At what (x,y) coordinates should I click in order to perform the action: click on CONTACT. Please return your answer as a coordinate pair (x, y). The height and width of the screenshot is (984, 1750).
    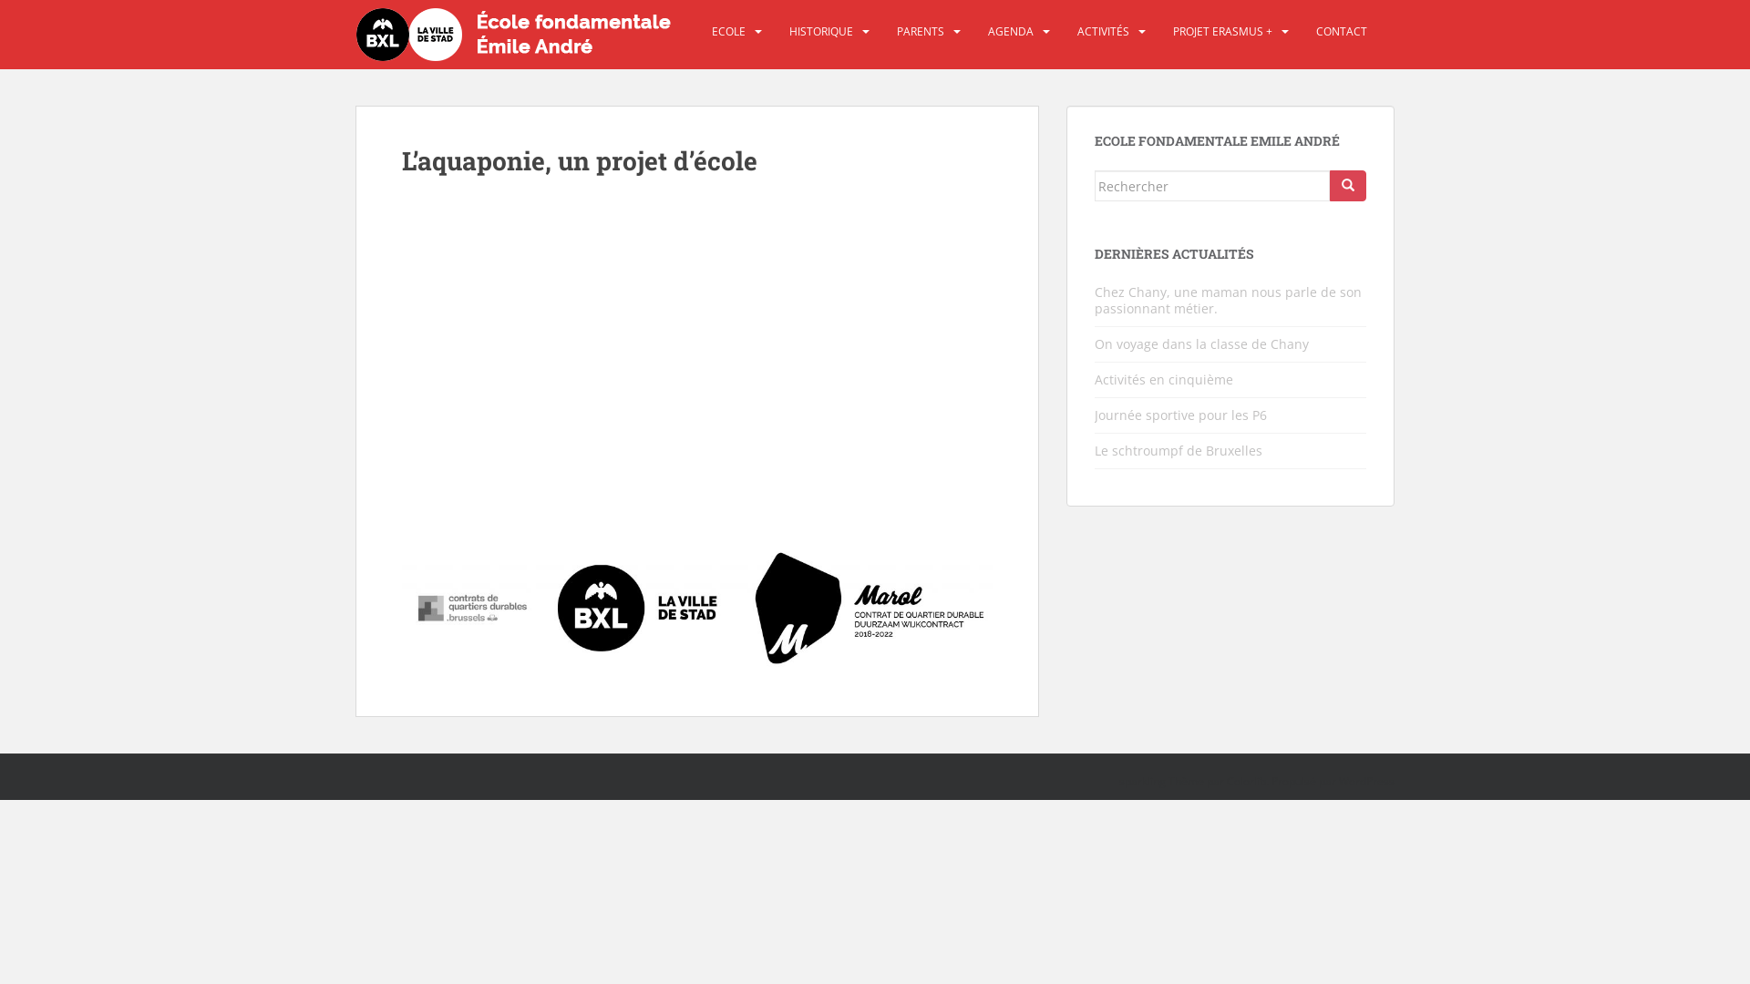
    Looking at the image, I should click on (1342, 32).